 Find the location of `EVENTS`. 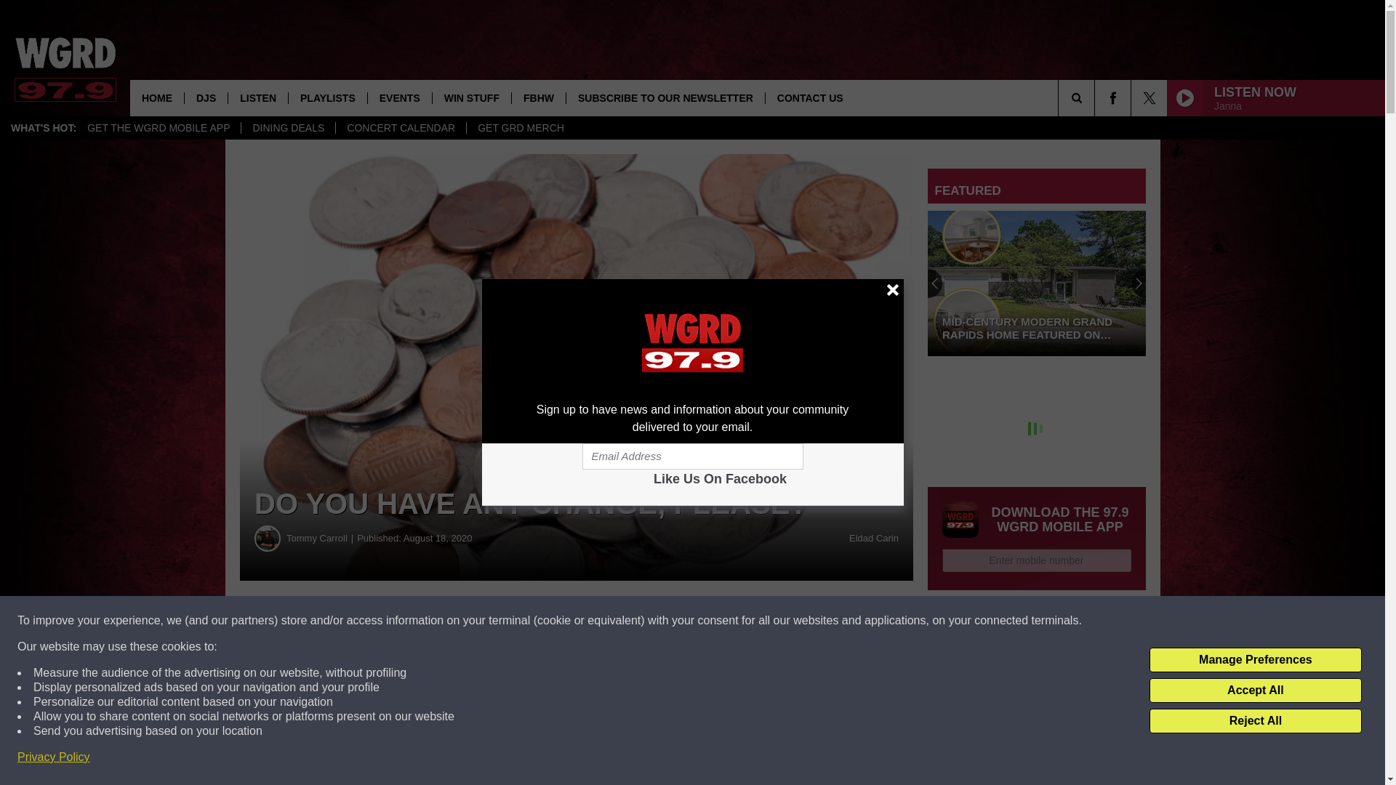

EVENTS is located at coordinates (398, 97).